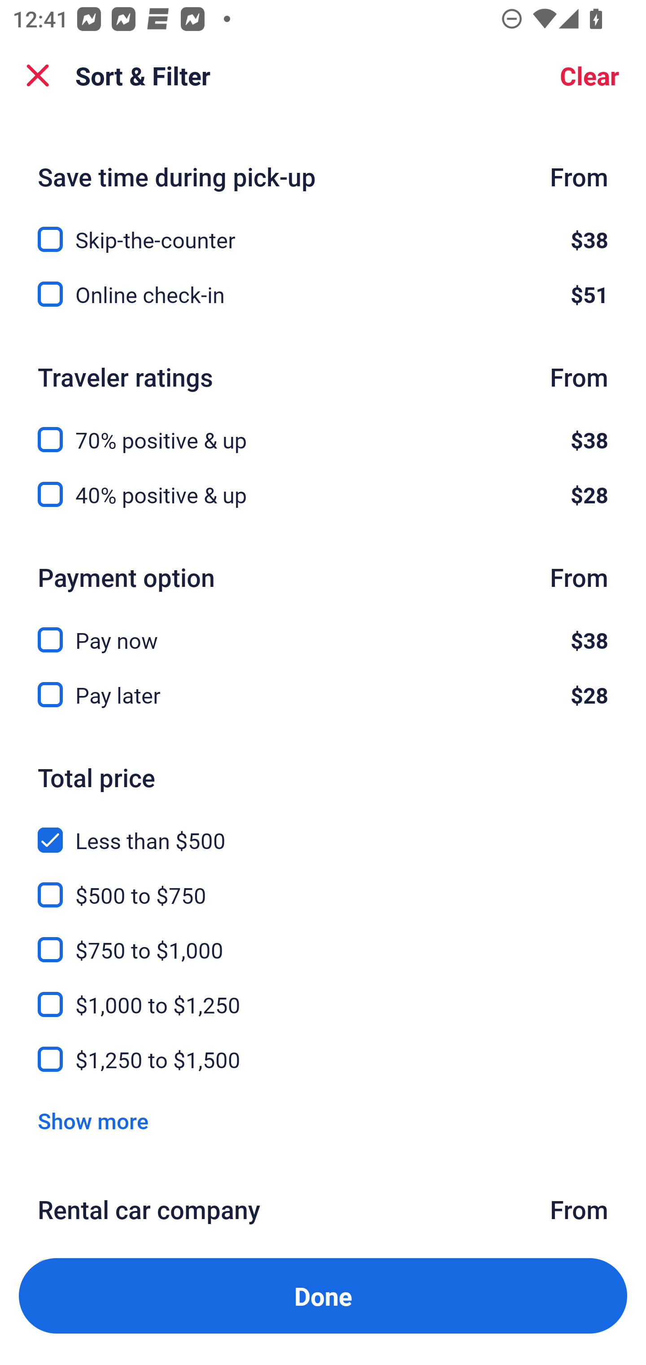 The width and height of the screenshot is (646, 1365). Describe the element at coordinates (323, 1296) in the screenshot. I see `Apply and close Sort and Filter Done` at that location.